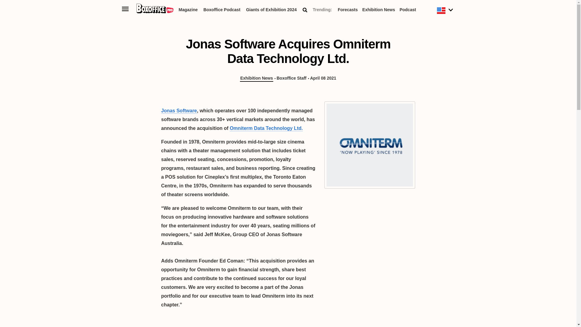  What do you see at coordinates (266, 128) in the screenshot?
I see `Omniterm Data Technology Ltd.` at bounding box center [266, 128].